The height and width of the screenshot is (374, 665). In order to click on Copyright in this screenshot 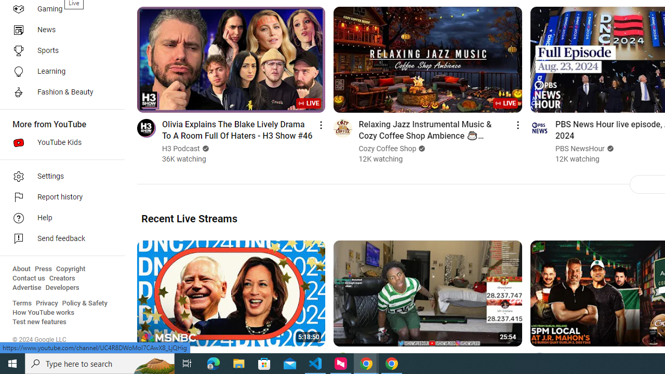, I will do `click(71, 269)`.